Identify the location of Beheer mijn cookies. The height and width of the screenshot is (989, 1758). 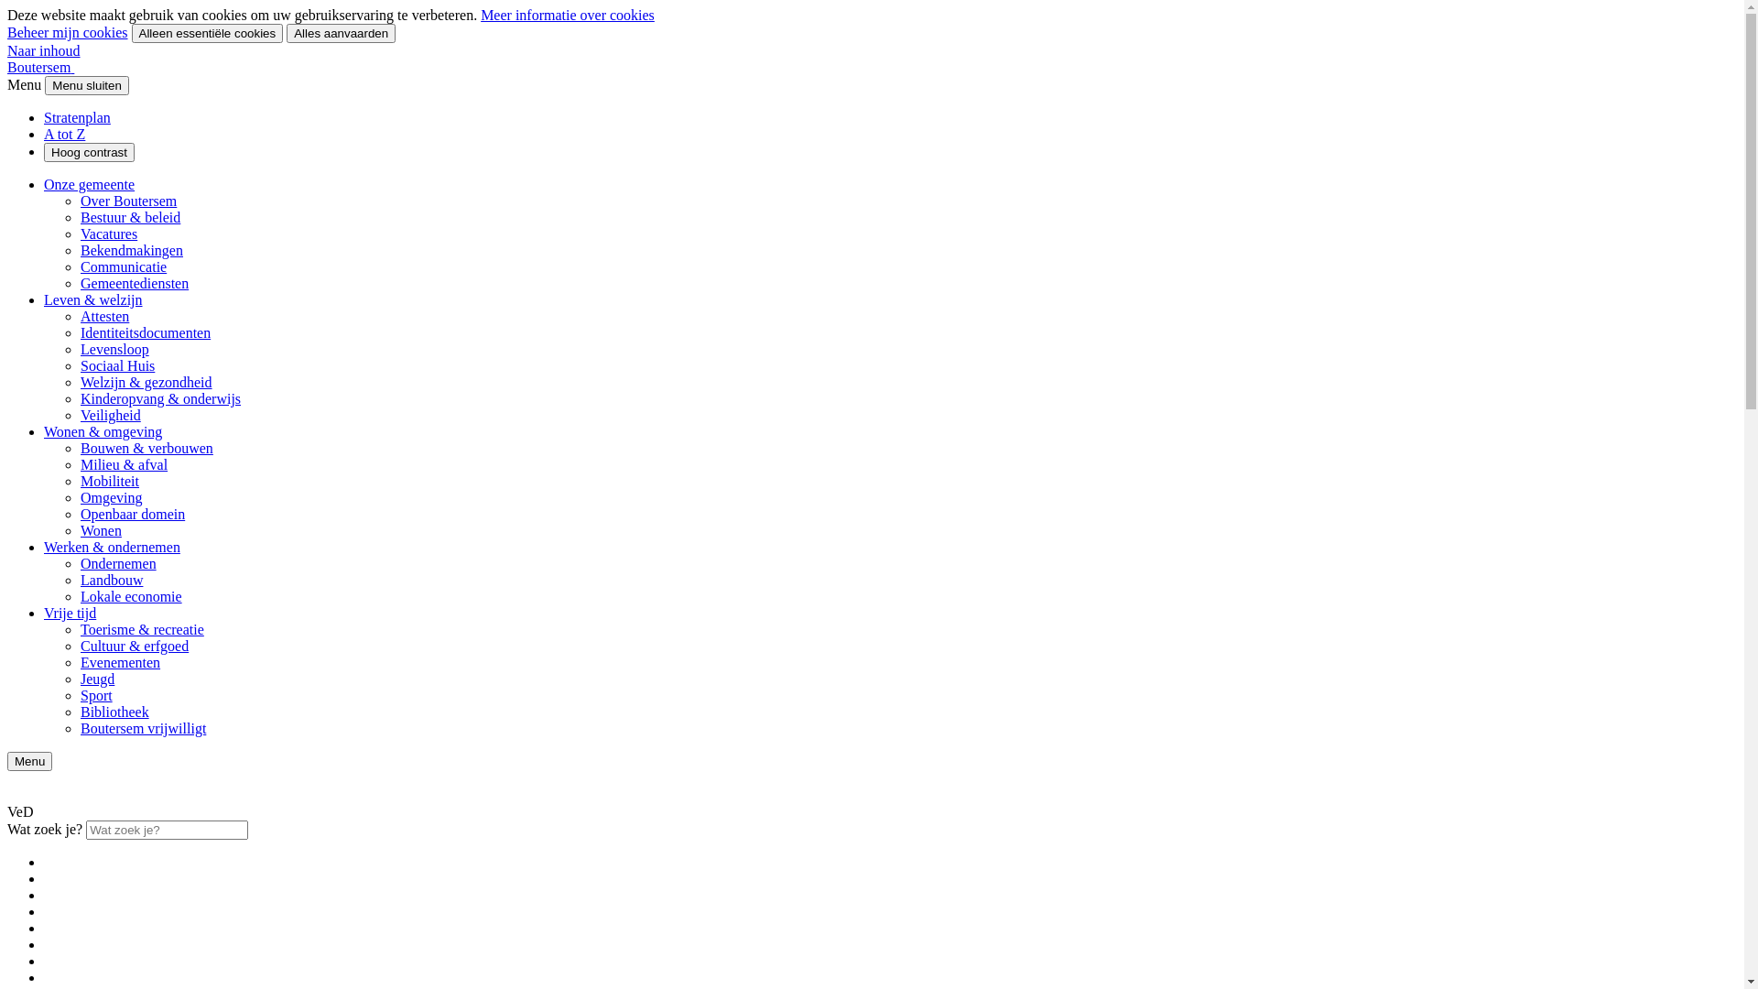
(68, 33).